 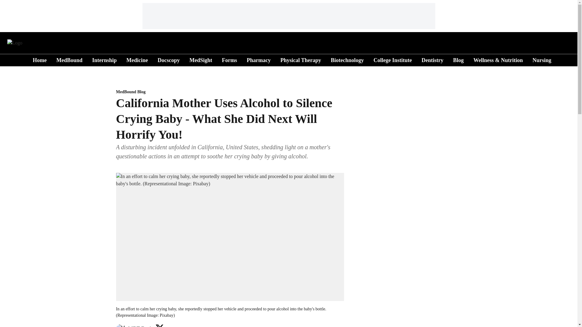 What do you see at coordinates (230, 92) in the screenshot?
I see `MedBound Blog` at bounding box center [230, 92].